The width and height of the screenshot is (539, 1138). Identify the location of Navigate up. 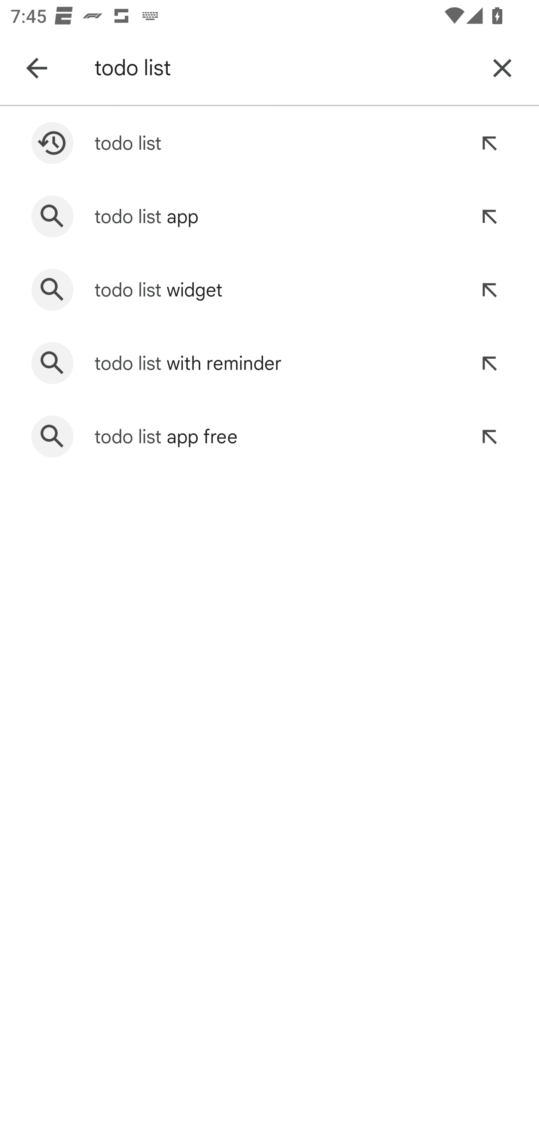
(37, 68).